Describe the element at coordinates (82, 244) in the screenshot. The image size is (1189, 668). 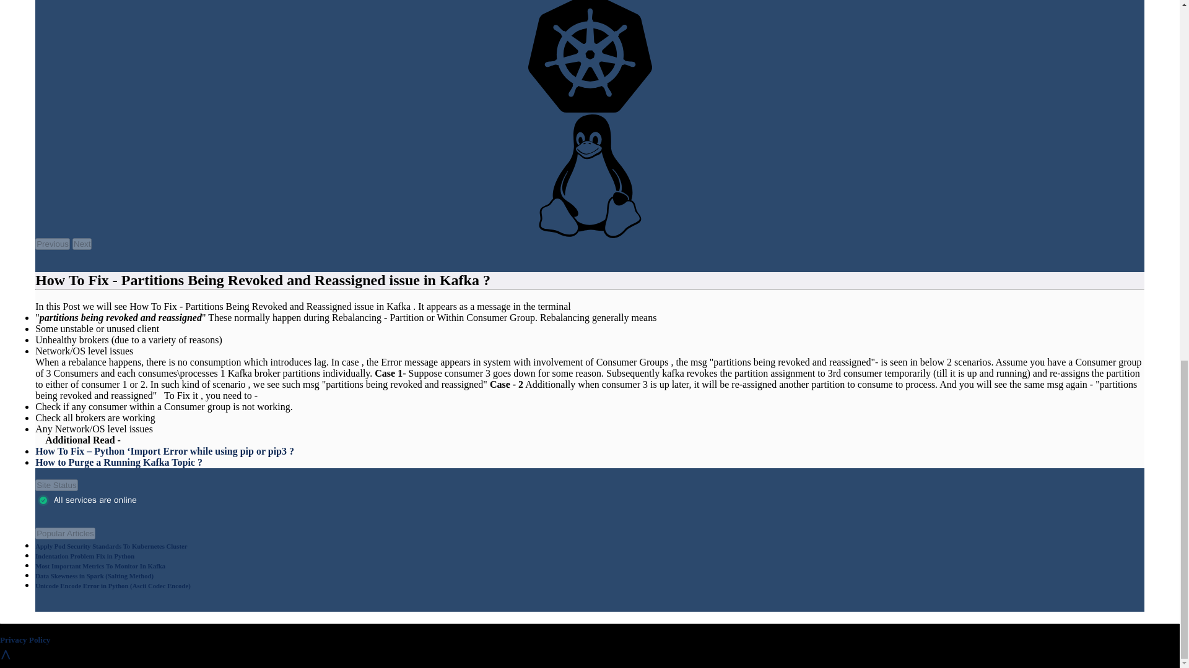
I see `Next` at that location.